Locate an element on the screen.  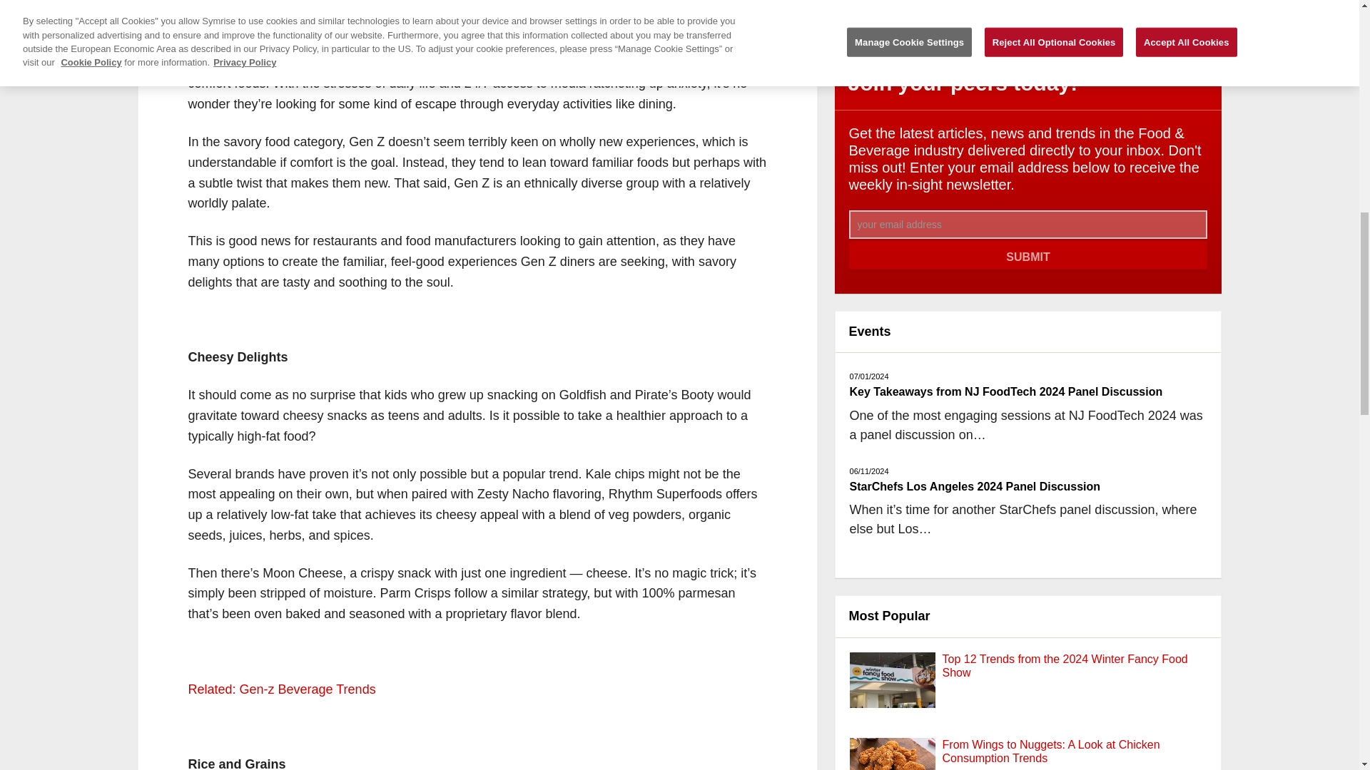
StarChefs Los Angeles 2024 Panel Discussion is located at coordinates (975, 486).